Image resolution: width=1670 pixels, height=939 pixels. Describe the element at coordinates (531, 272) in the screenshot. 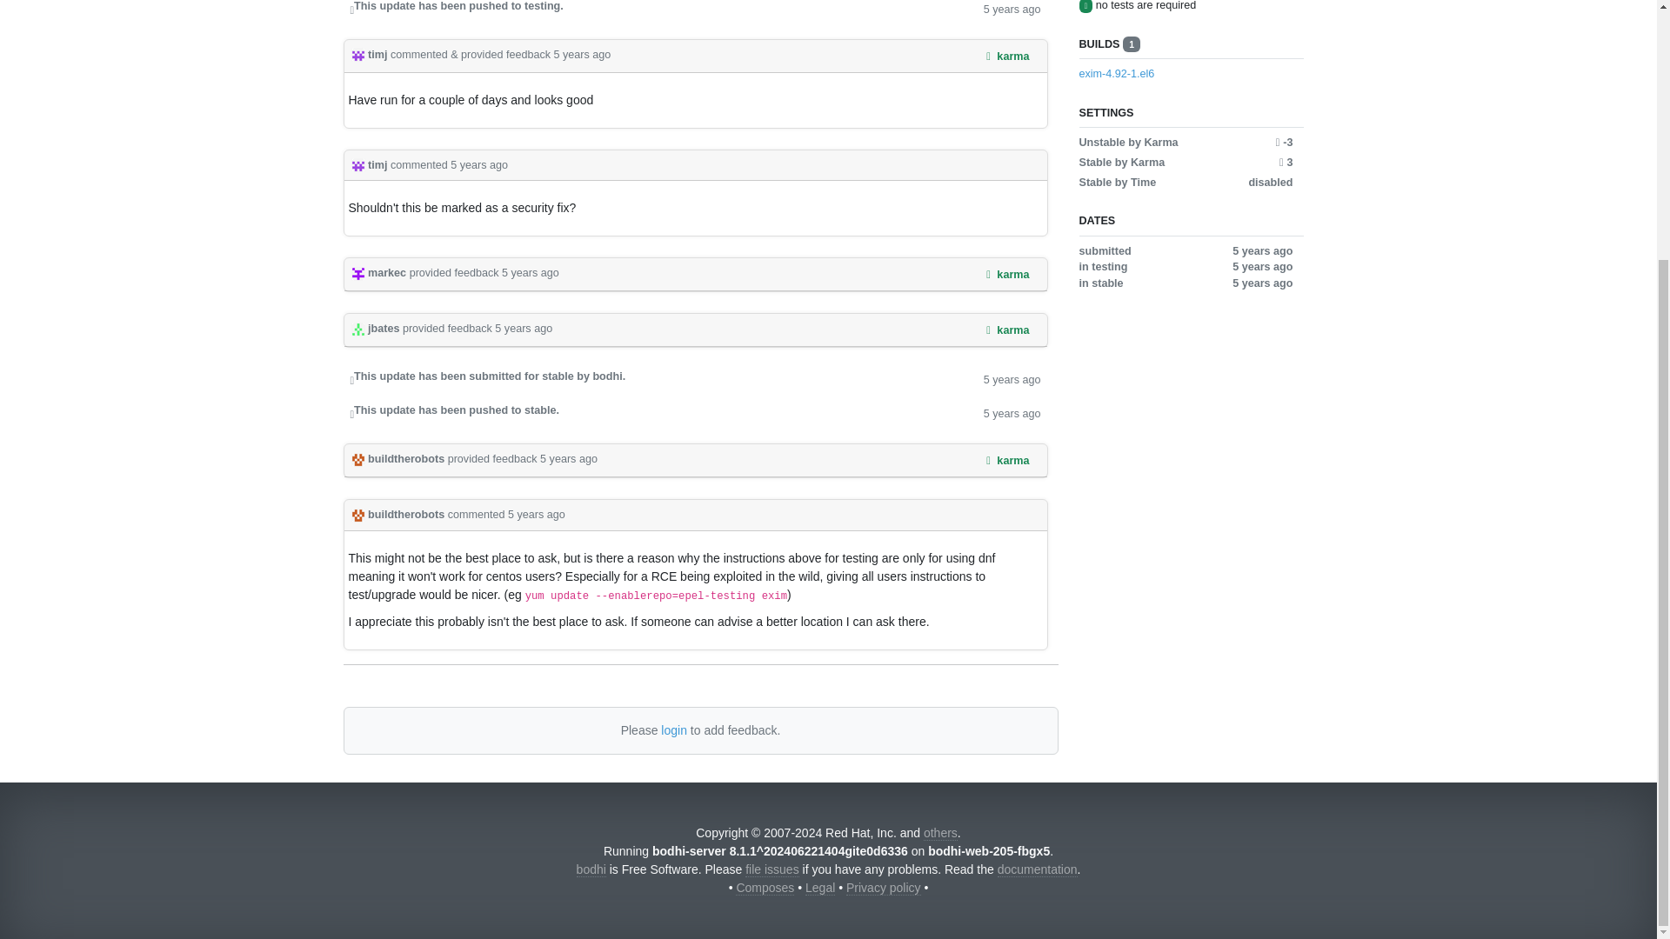

I see `5 years ago` at that location.